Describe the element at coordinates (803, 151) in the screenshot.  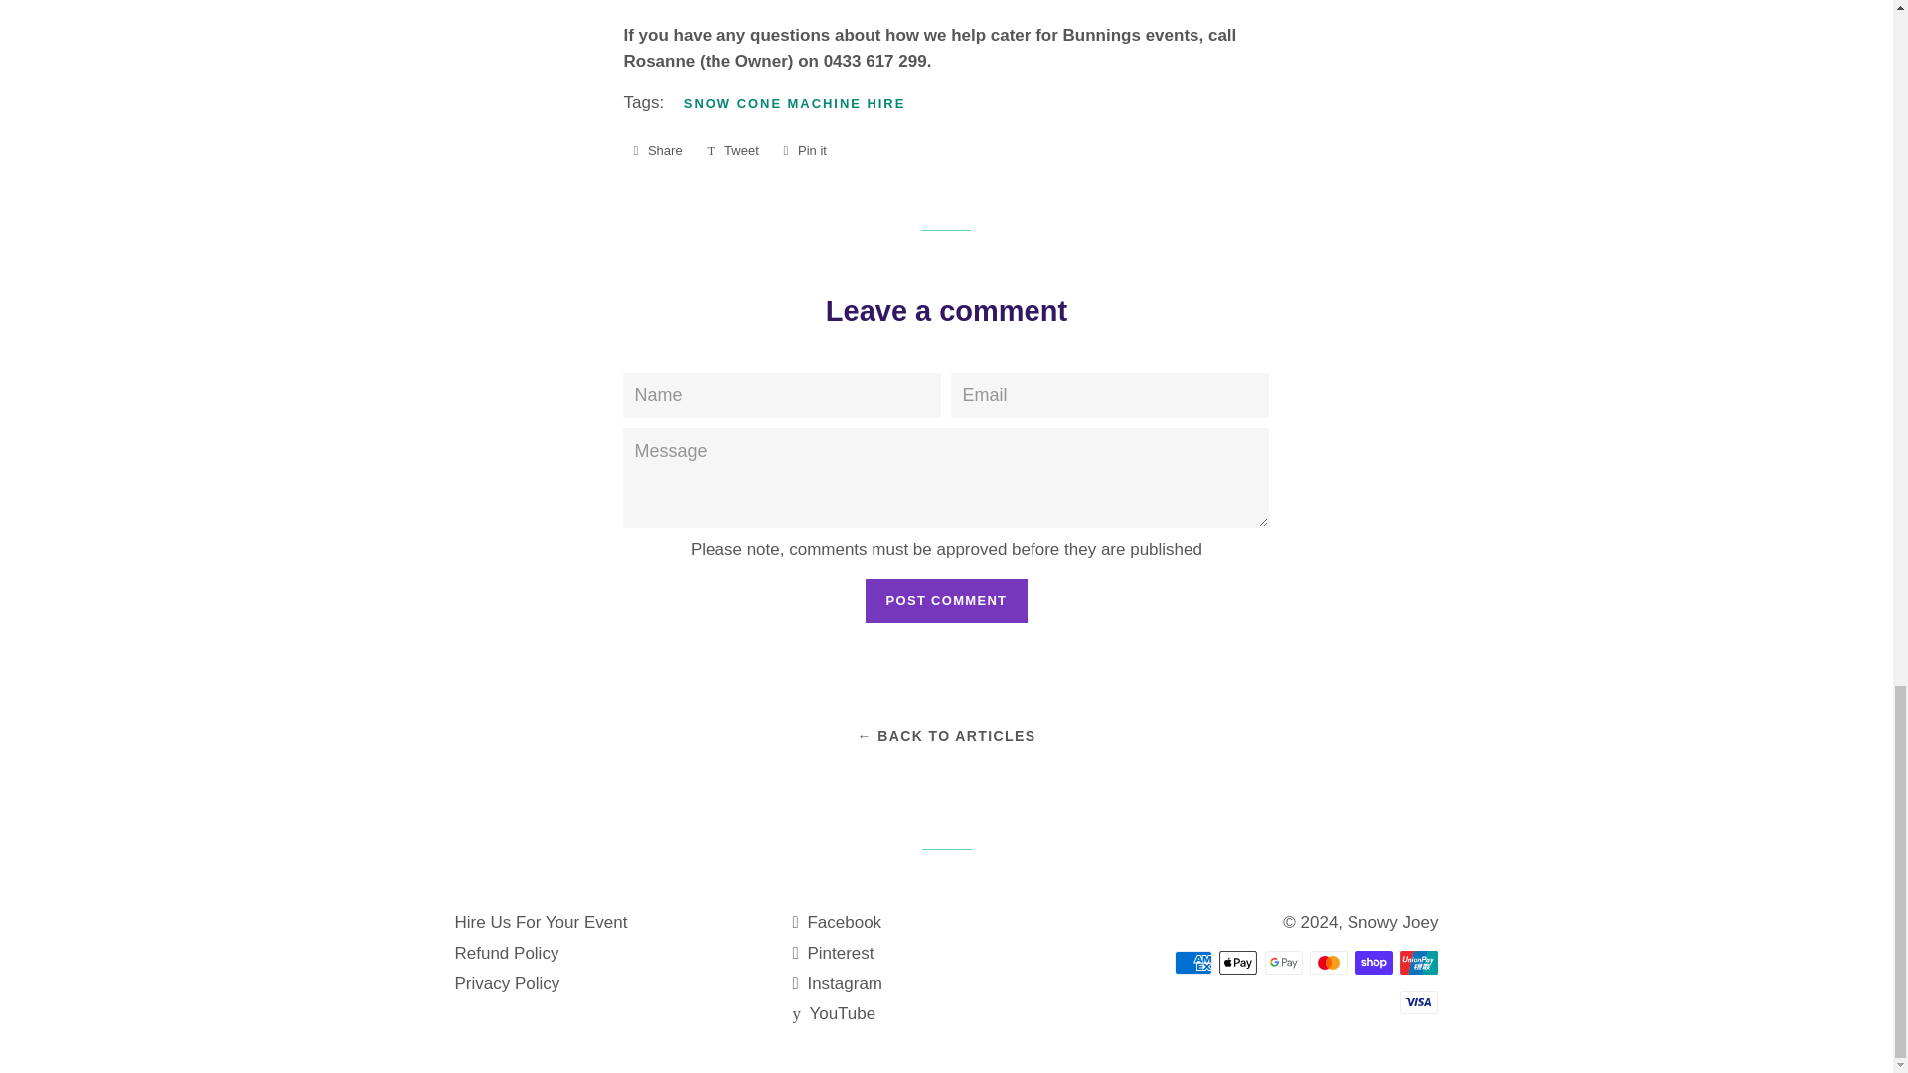
I see `Post comment` at that location.